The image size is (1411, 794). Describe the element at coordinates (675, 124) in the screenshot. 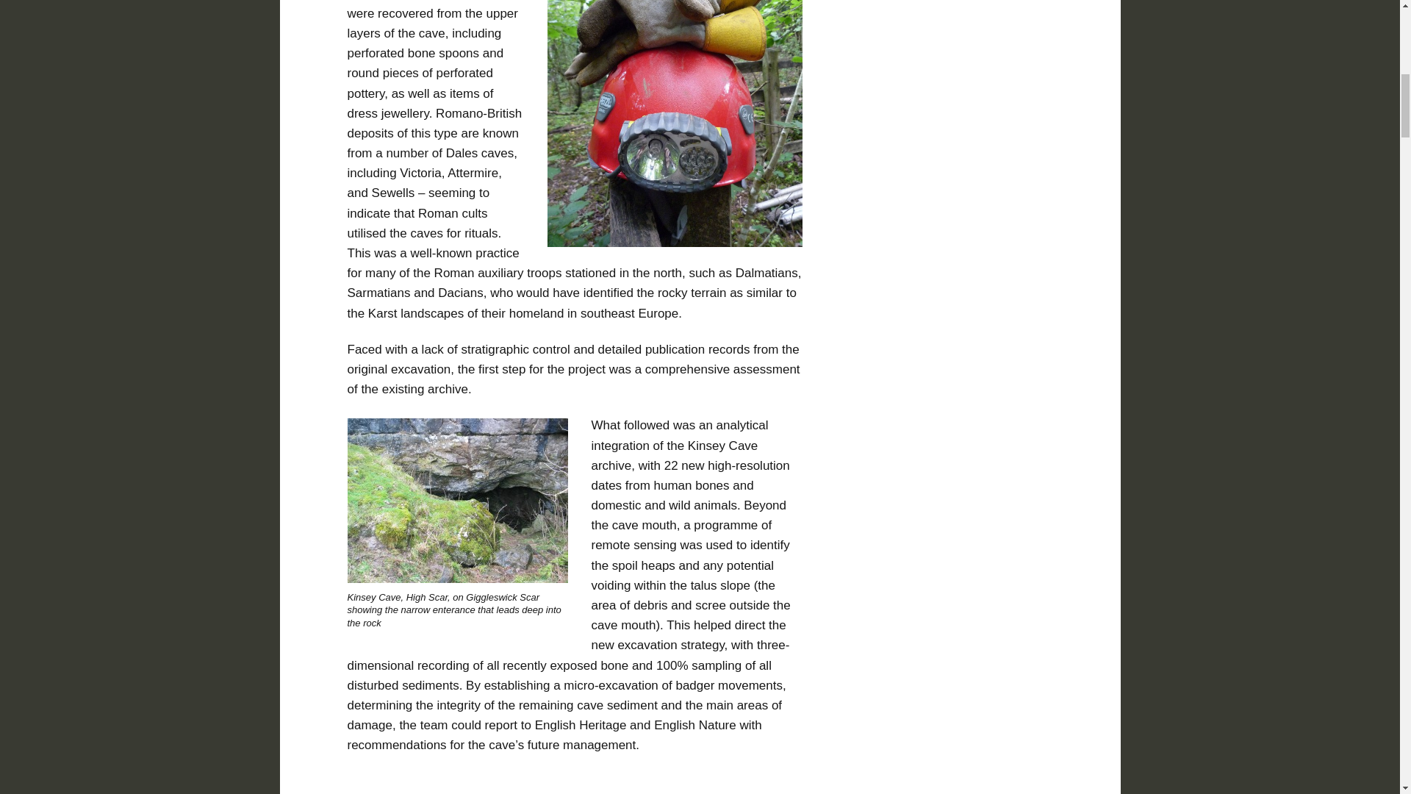

I see `Cave Archaeology - Hat and Gloves` at that location.